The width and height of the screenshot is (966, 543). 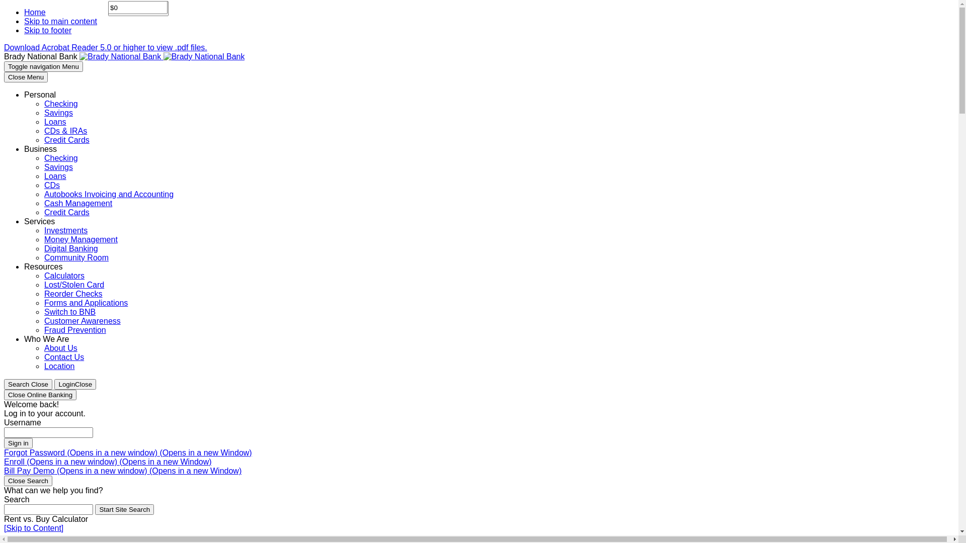 What do you see at coordinates (83, 321) in the screenshot?
I see `Customer Awareness` at bounding box center [83, 321].